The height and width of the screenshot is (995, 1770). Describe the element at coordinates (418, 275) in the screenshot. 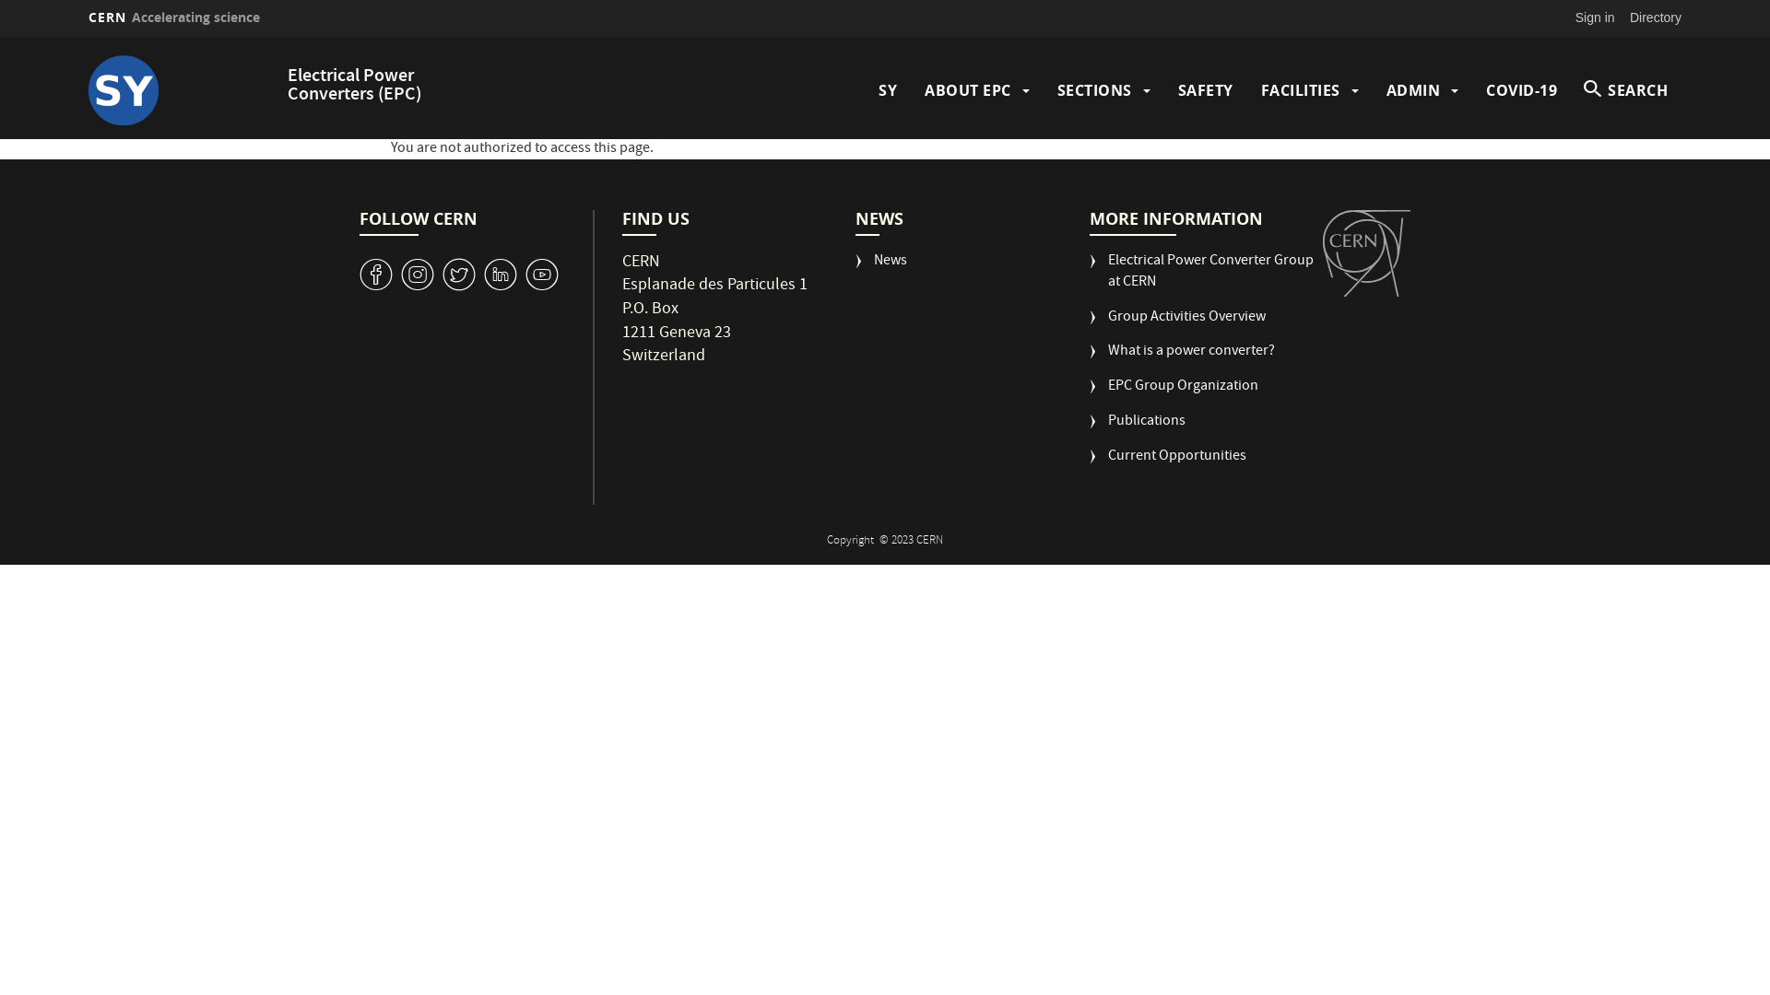

I see `J` at that location.